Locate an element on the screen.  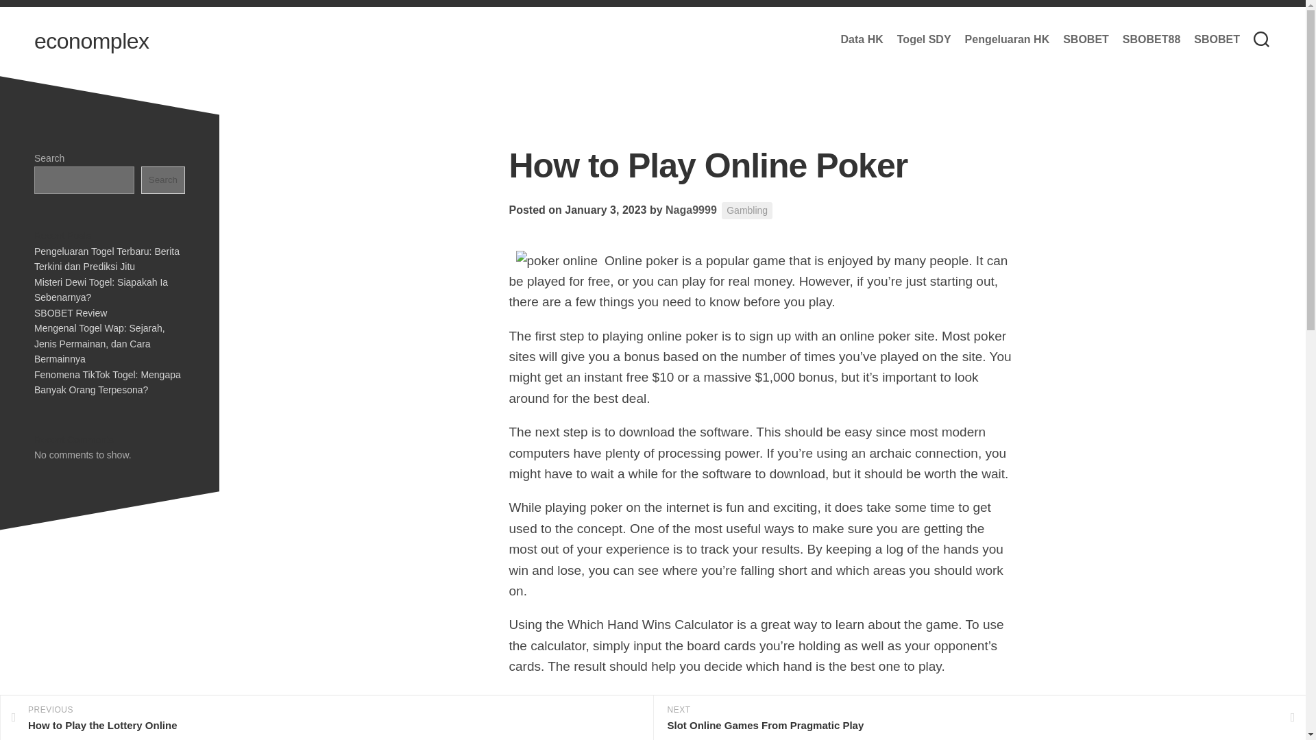
Posts by Naga9999 is located at coordinates (326, 718).